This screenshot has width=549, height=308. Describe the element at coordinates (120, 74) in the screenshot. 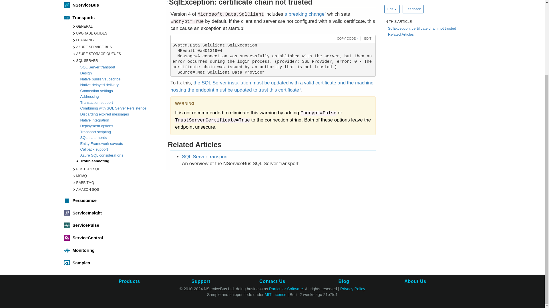

I see `Design` at that location.